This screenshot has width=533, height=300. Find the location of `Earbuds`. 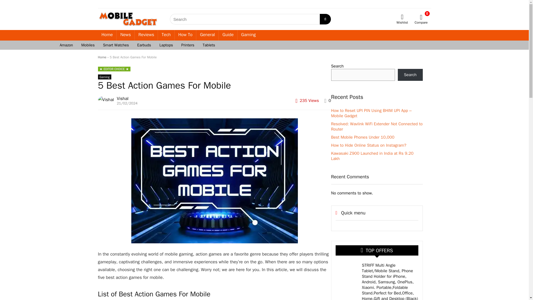

Earbuds is located at coordinates (144, 45).